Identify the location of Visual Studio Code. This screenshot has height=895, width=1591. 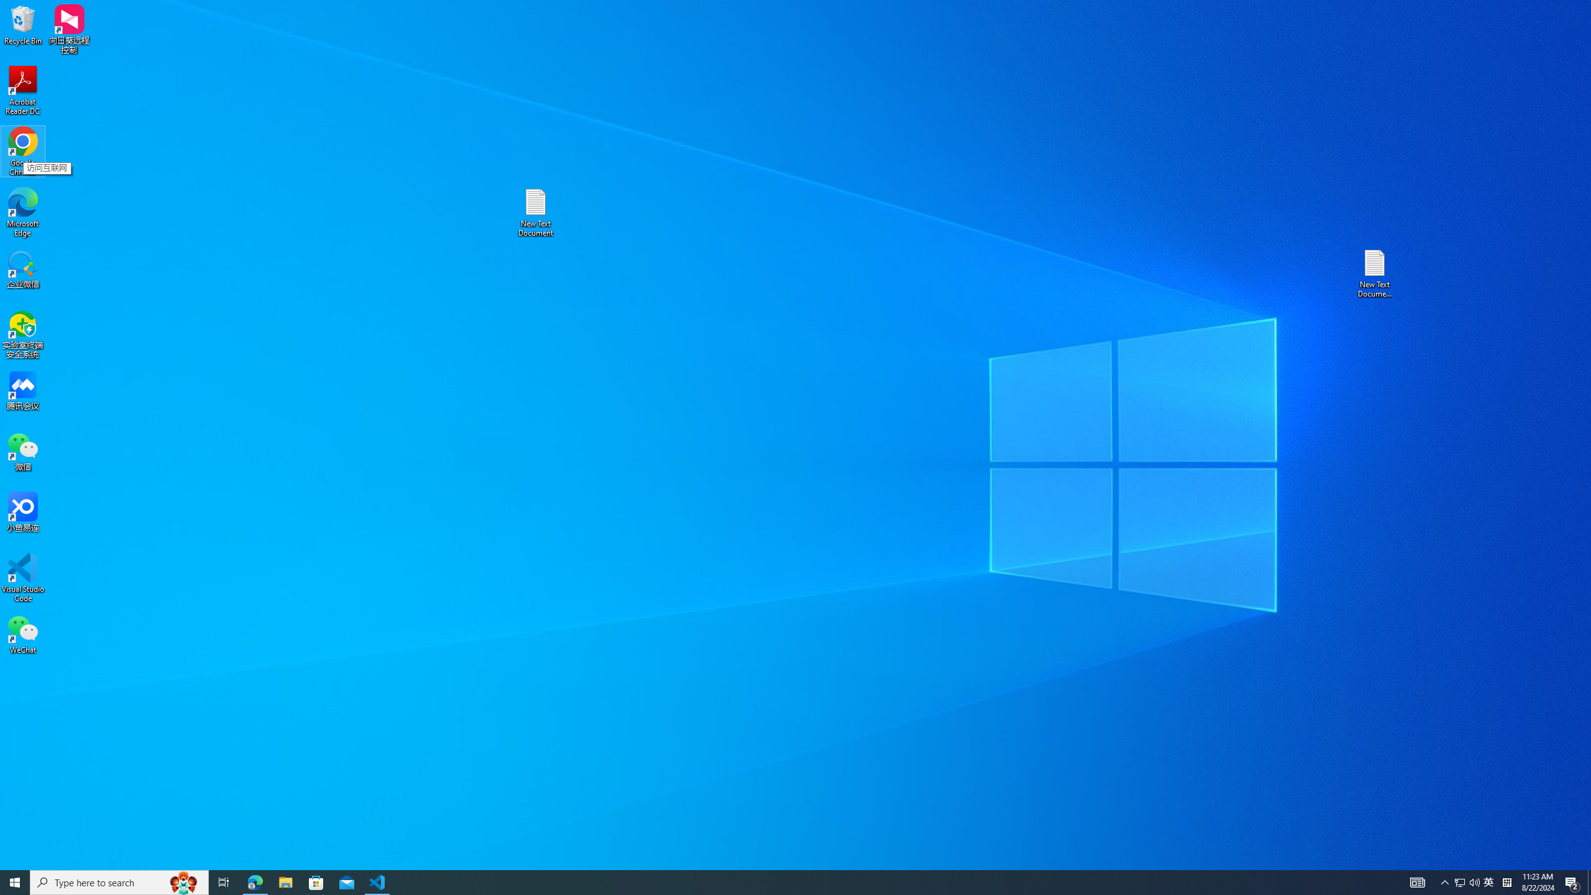
(23, 578).